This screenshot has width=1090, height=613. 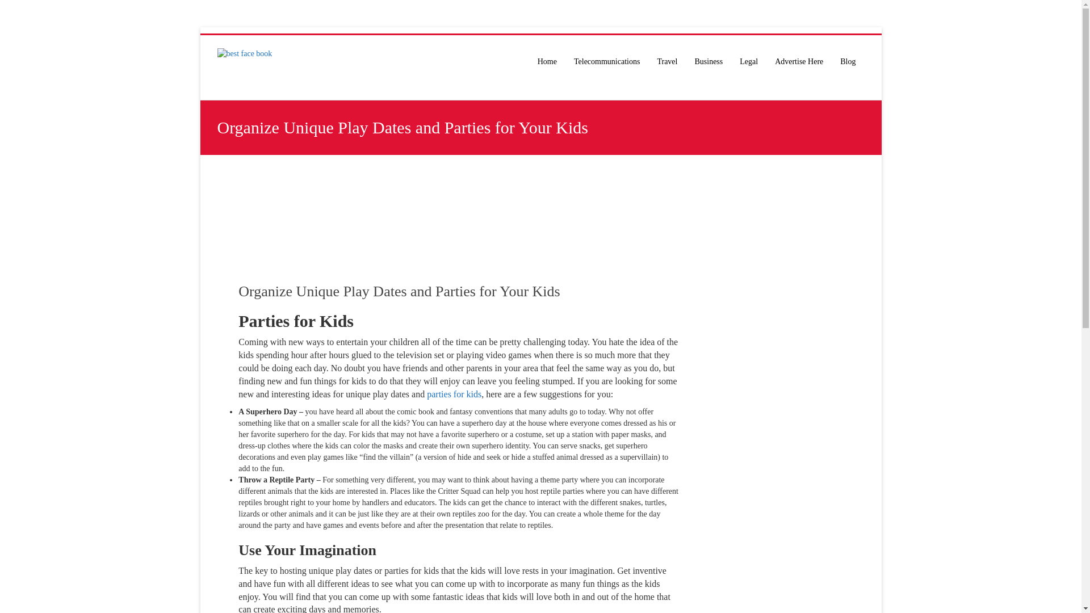 What do you see at coordinates (666, 61) in the screenshot?
I see `Travel` at bounding box center [666, 61].